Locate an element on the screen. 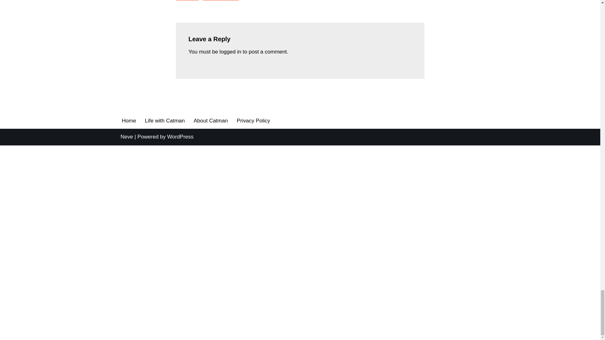 This screenshot has height=340, width=605. Home is located at coordinates (129, 121).